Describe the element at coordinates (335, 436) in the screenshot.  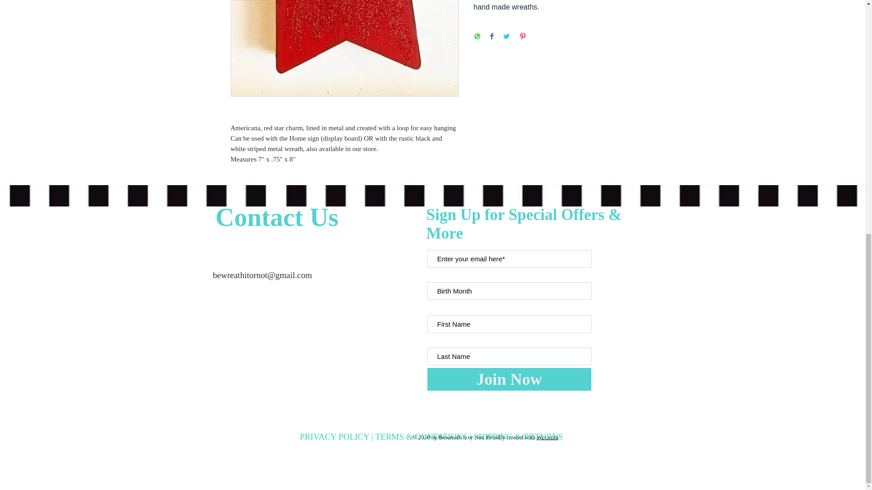
I see `PRIVACY POLICY` at that location.